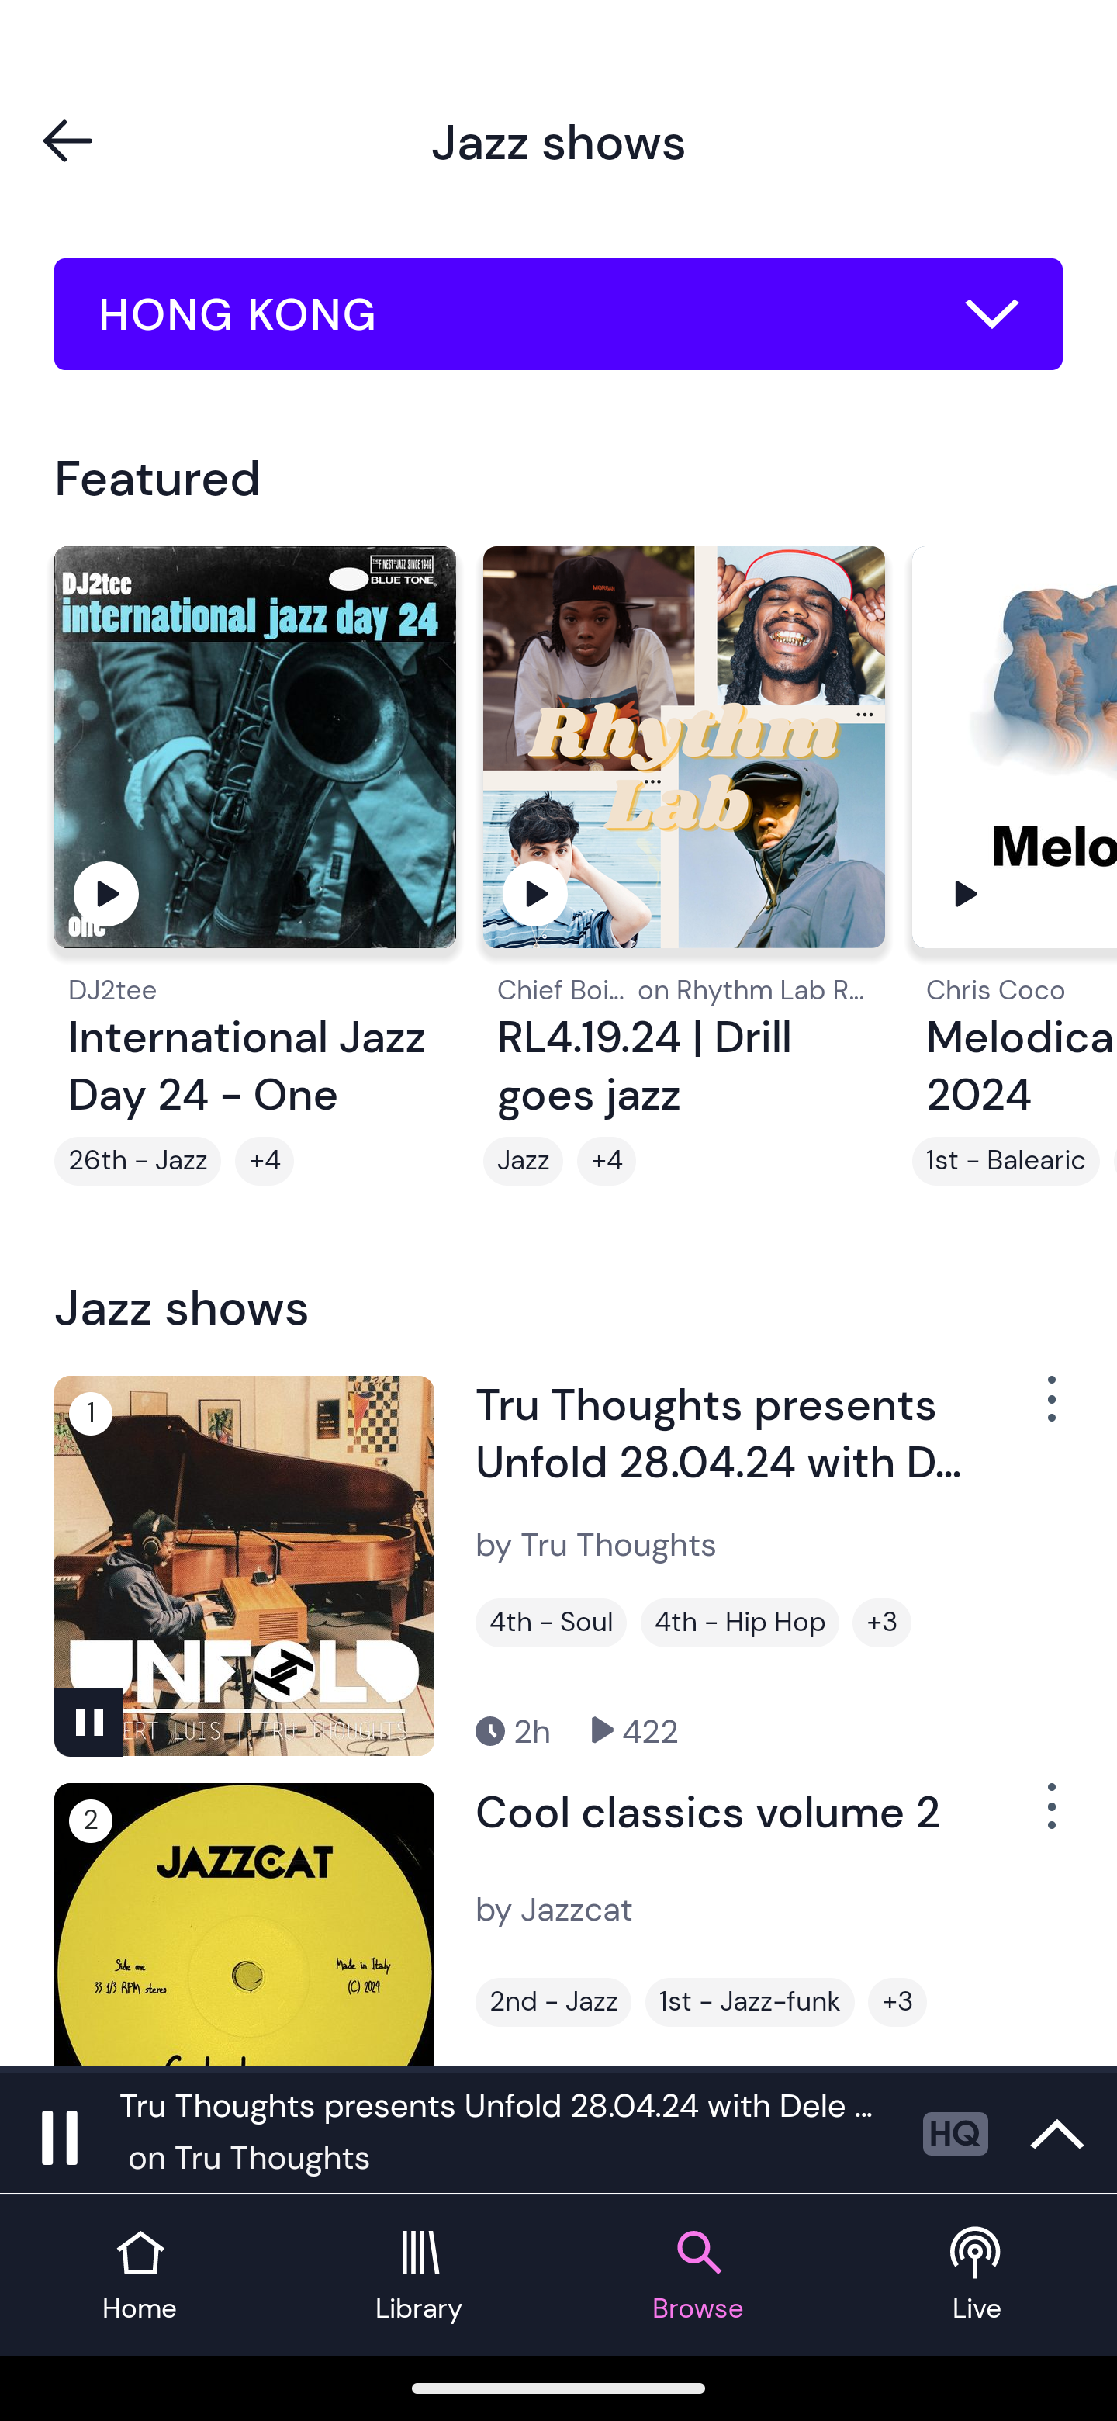 Image resolution: width=1117 pixels, height=2421 pixels. I want to click on 1st - Balearic, so click(1006, 1162).